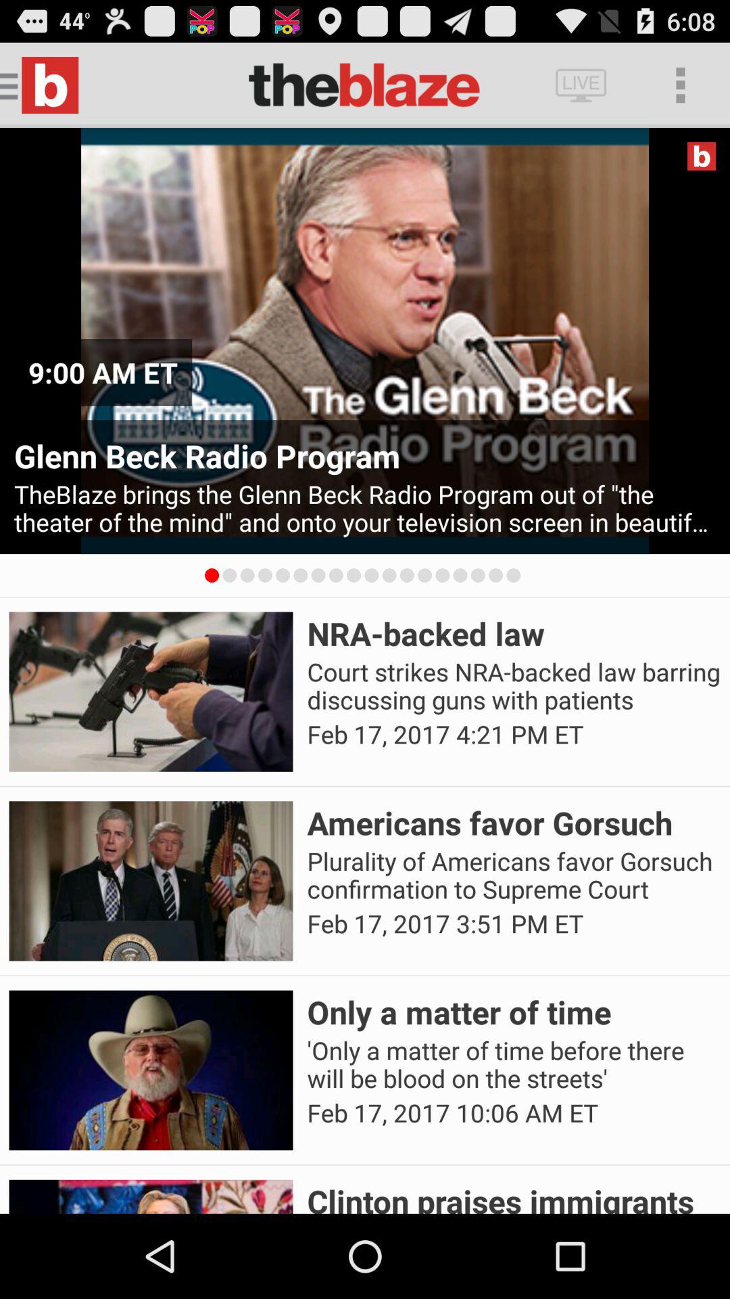 The height and width of the screenshot is (1299, 730). I want to click on turn on the item below the glenn beck radio icon, so click(365, 509).